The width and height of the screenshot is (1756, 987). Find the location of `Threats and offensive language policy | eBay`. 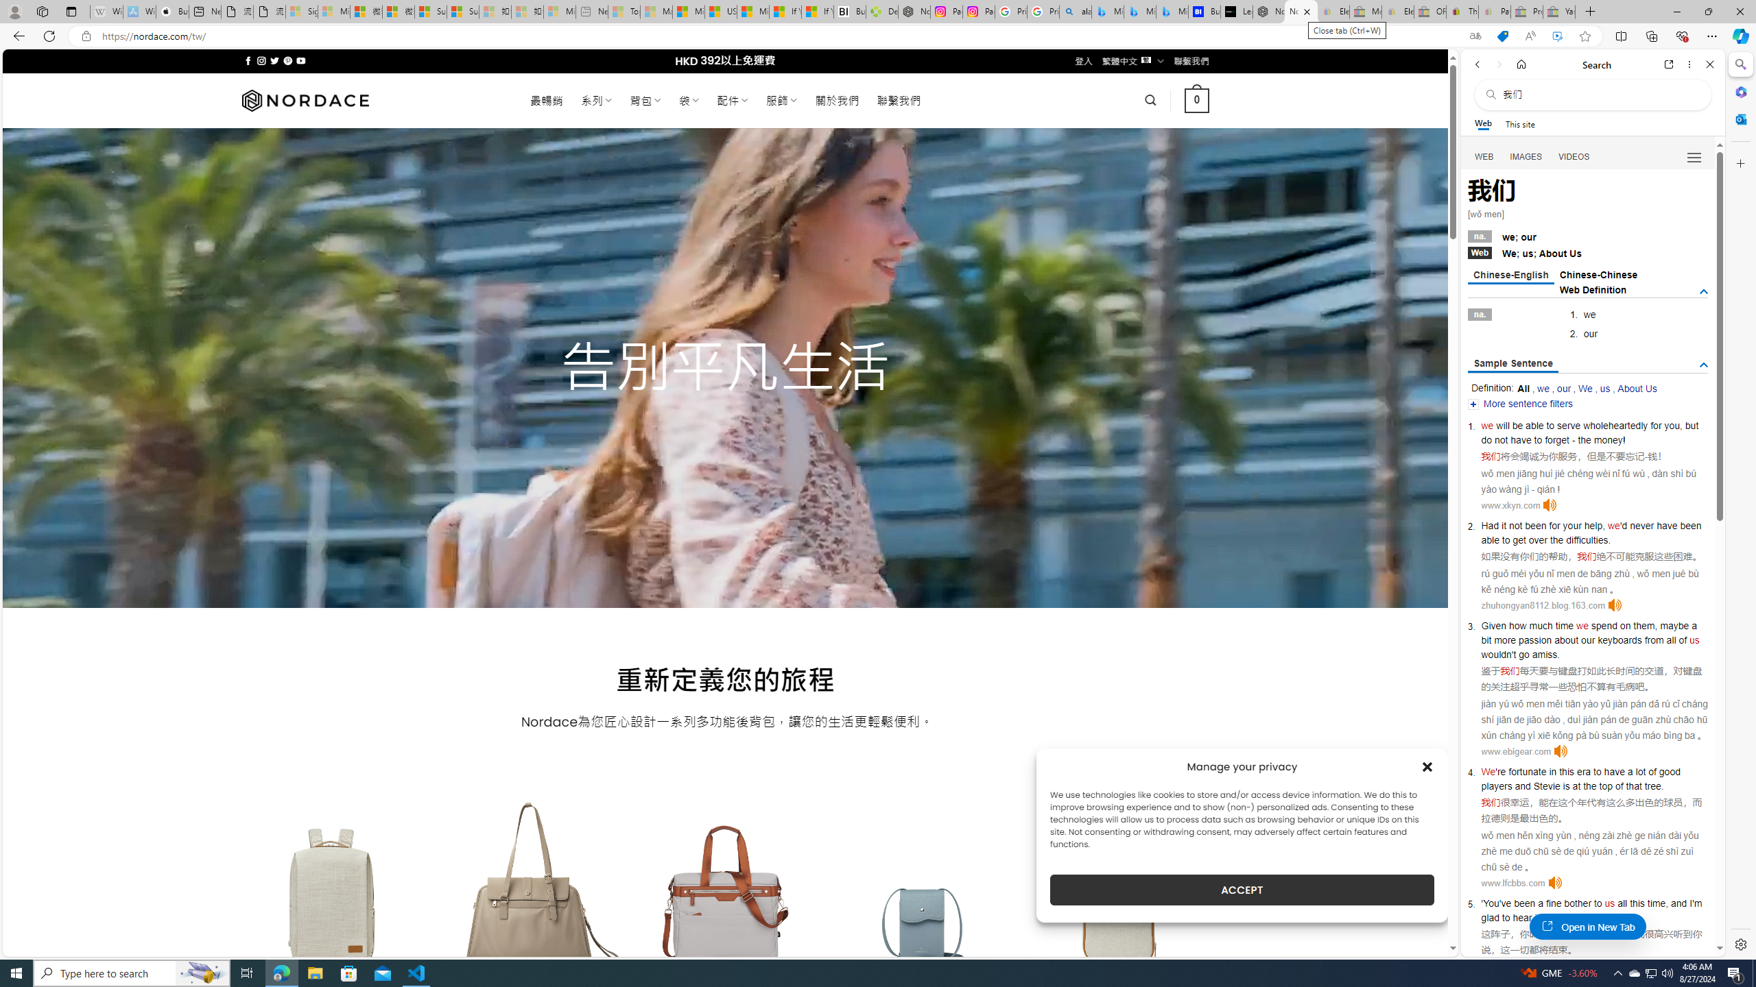

Threats and offensive language policy | eBay is located at coordinates (1462, 12).